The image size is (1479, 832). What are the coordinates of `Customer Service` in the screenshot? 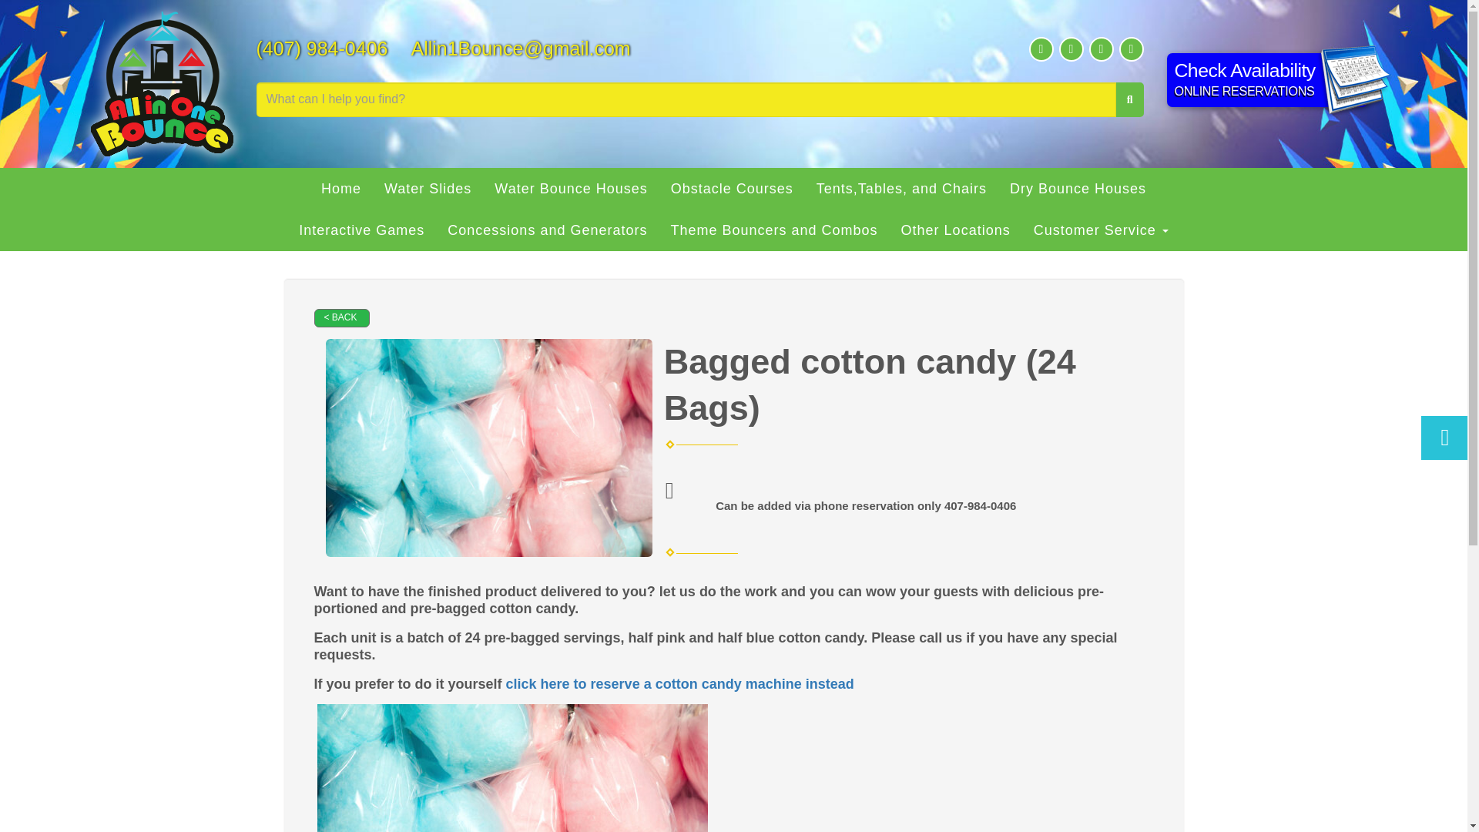 It's located at (1101, 230).